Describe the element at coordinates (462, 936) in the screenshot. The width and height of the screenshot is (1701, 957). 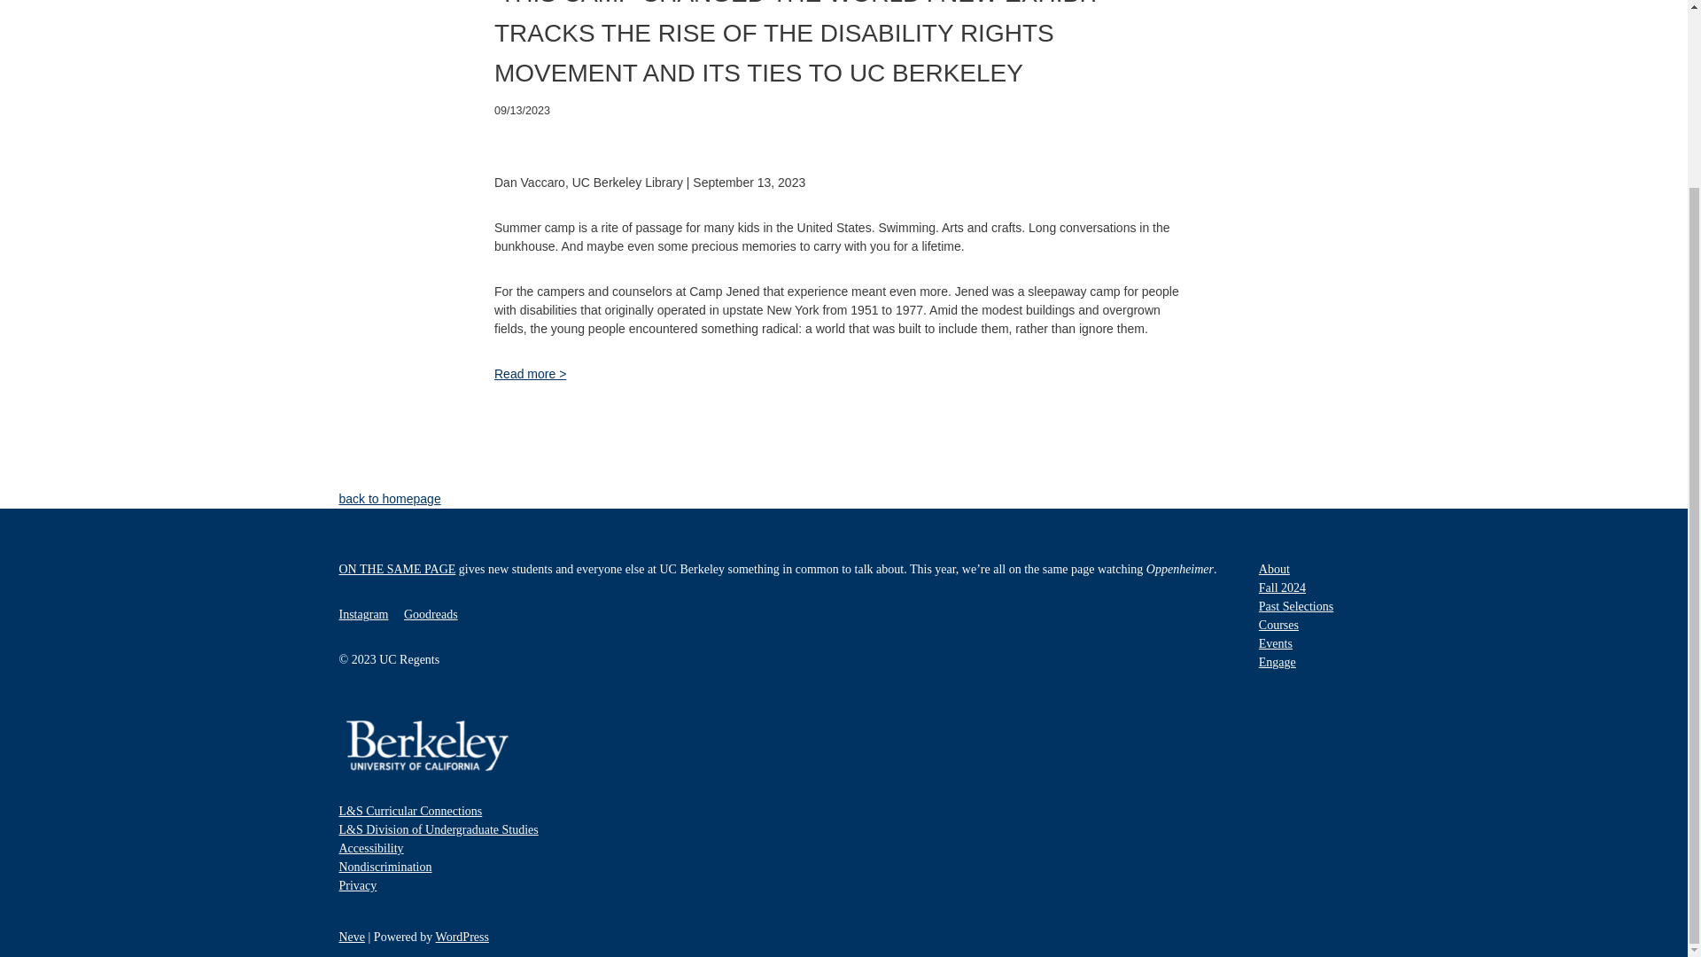
I see `WordPress` at that location.